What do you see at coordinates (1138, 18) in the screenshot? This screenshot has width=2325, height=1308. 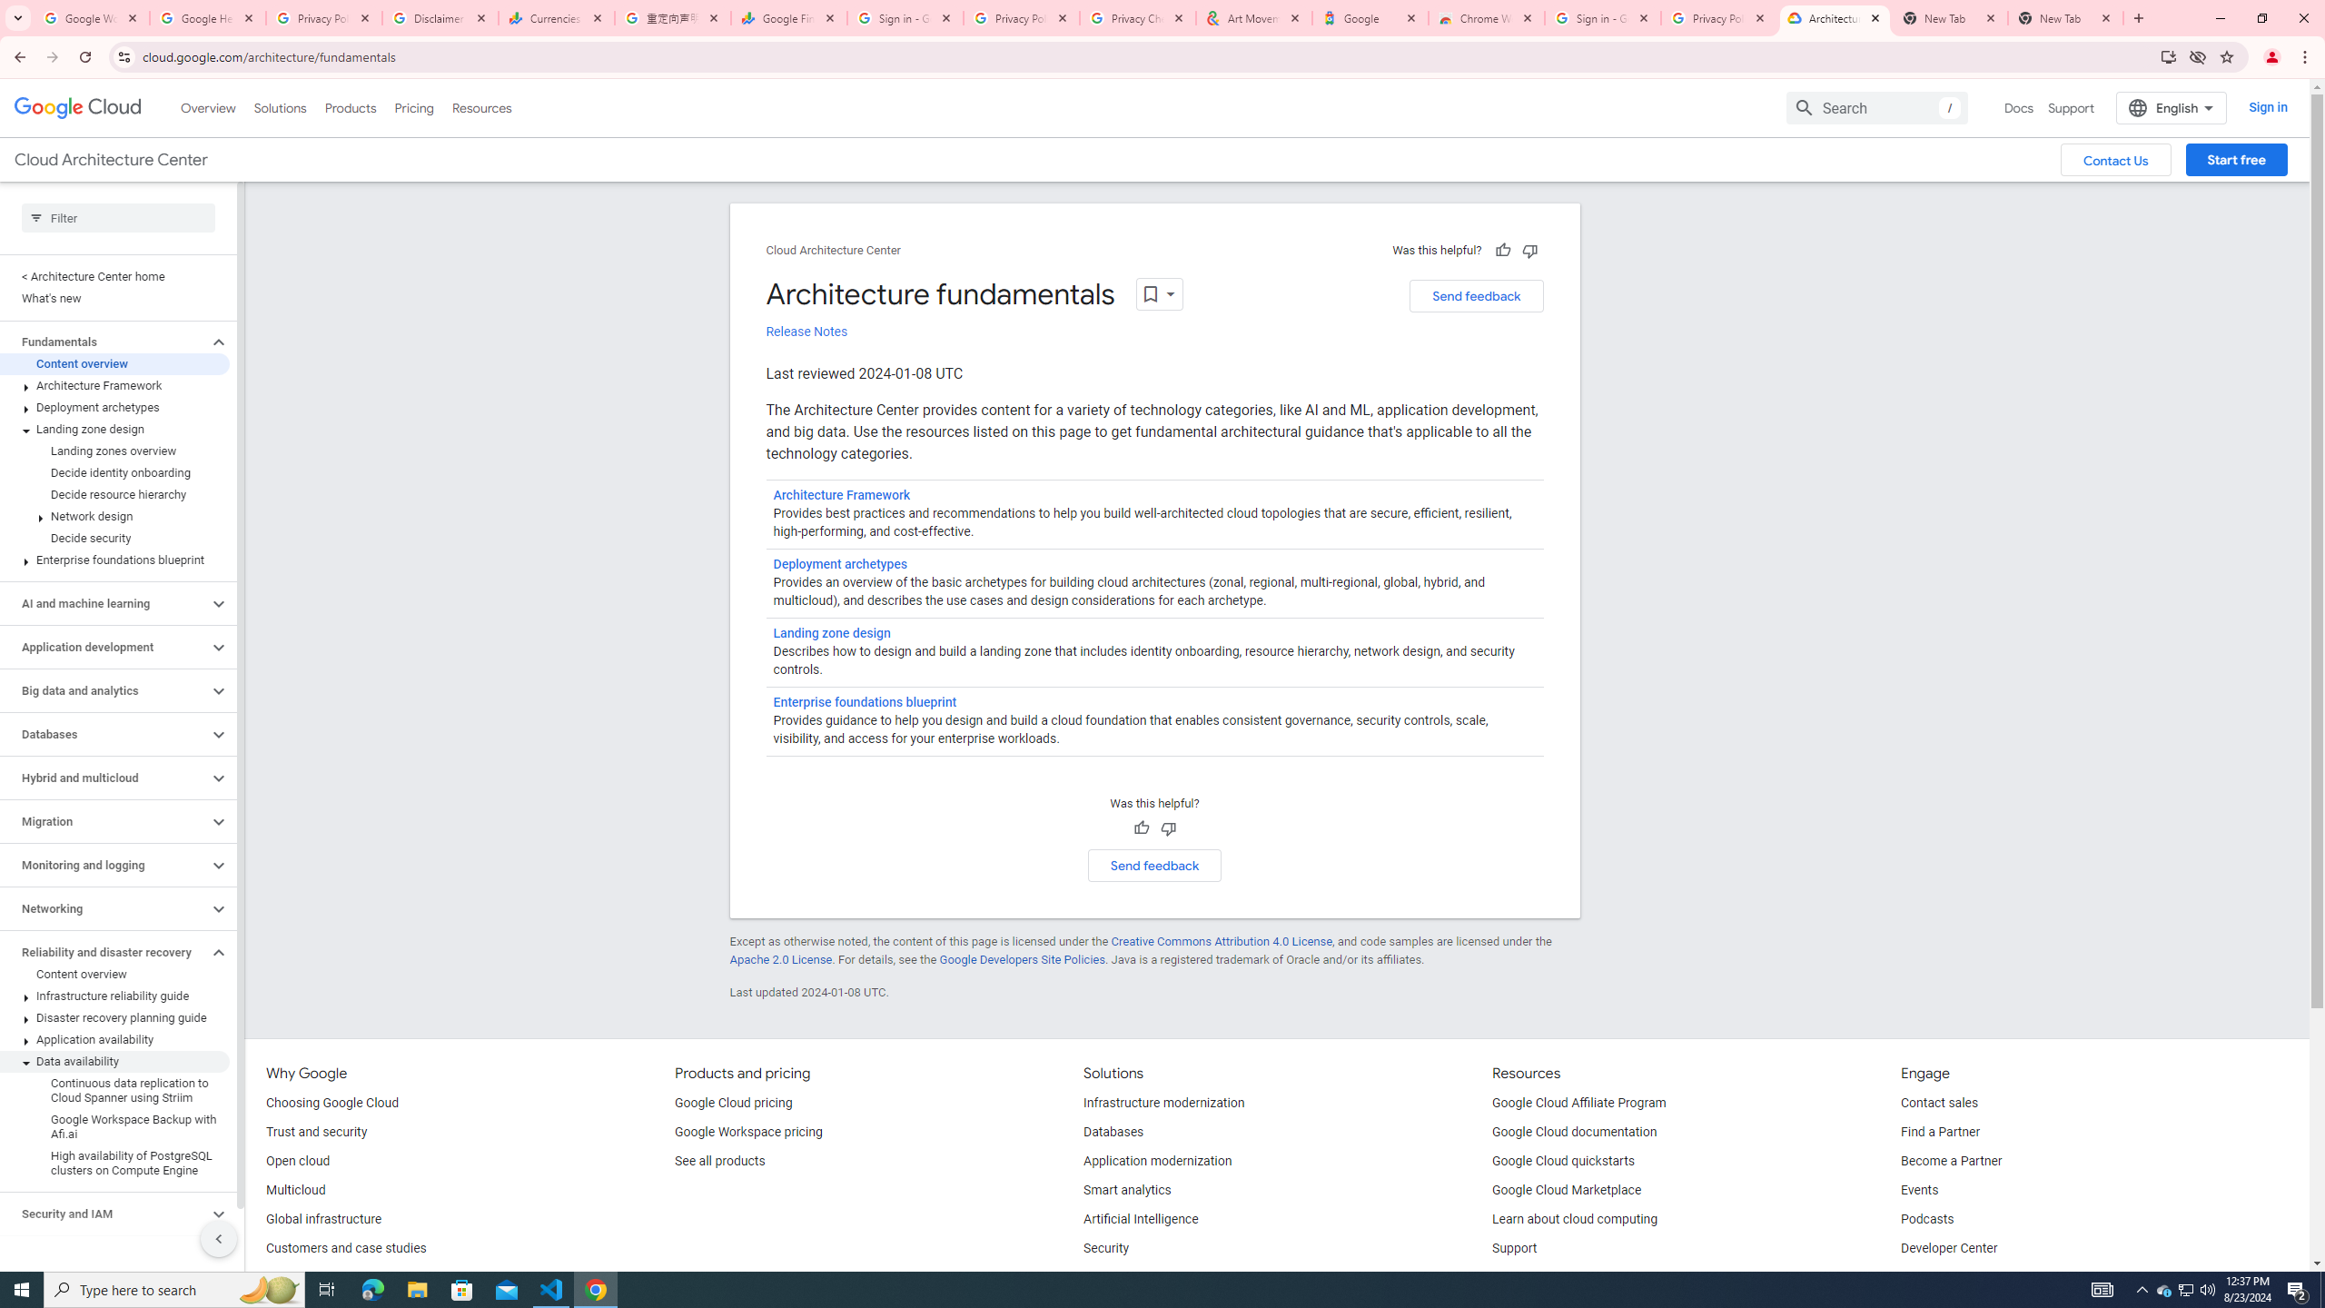 I see `Privacy Checkup` at bounding box center [1138, 18].